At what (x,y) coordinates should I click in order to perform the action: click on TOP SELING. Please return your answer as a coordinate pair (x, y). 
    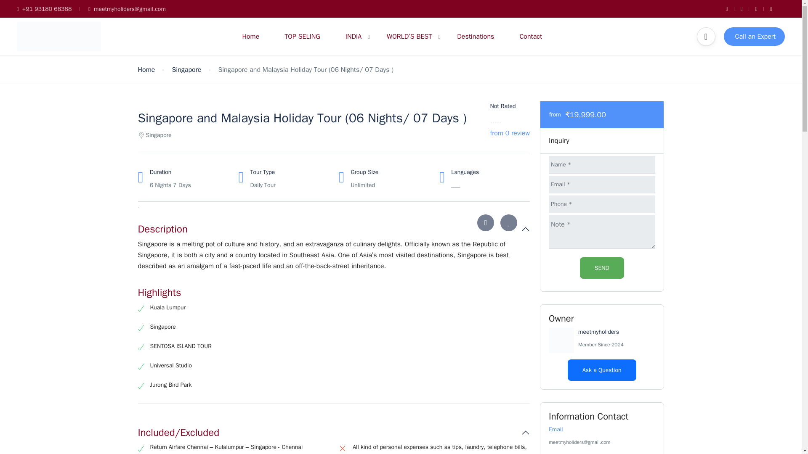
    Looking at the image, I should click on (302, 36).